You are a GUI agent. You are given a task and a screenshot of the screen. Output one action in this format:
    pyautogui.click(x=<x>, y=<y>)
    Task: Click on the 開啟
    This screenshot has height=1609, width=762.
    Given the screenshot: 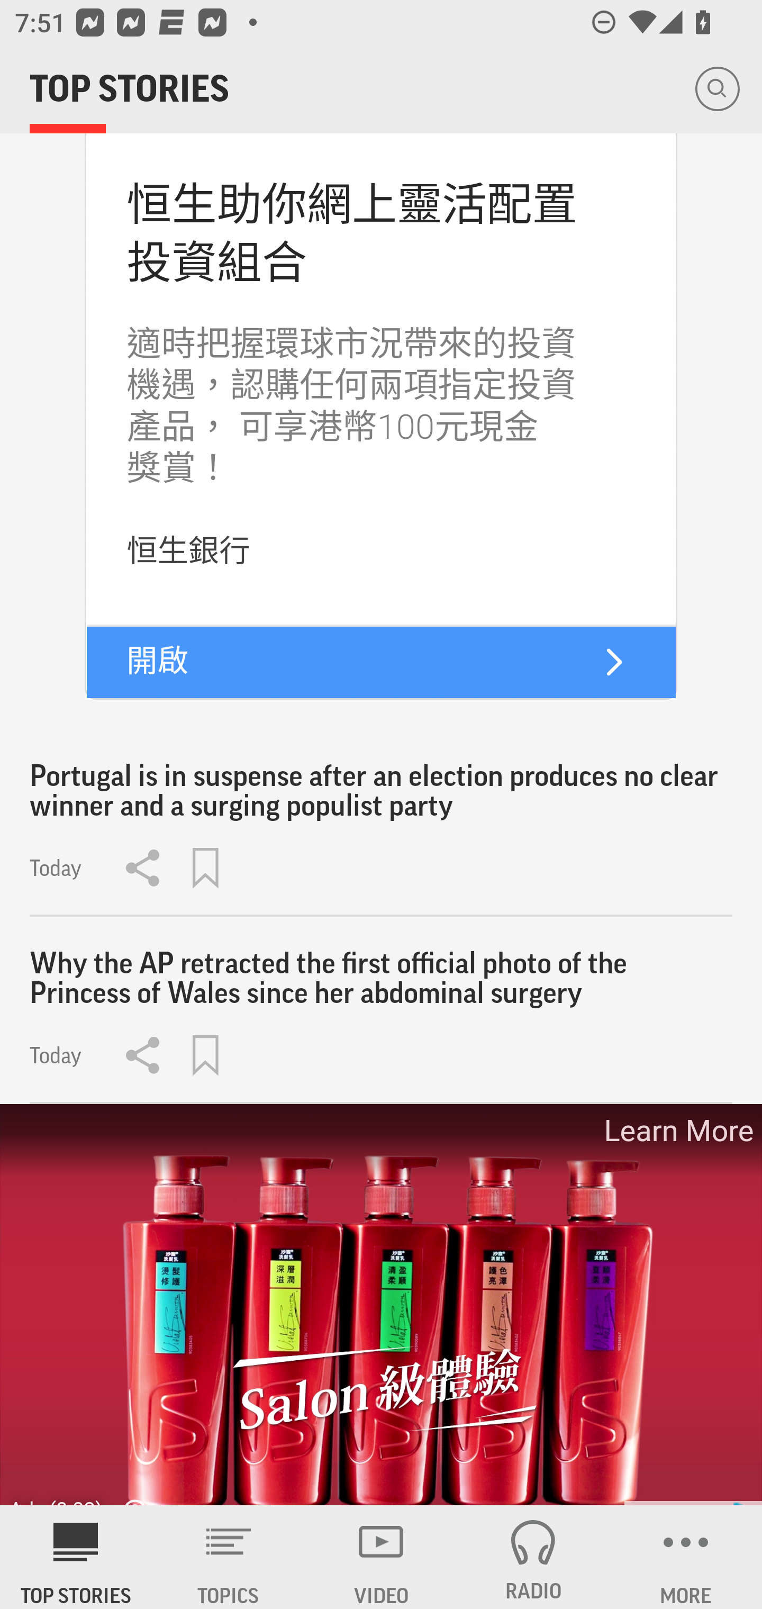 What is the action you would take?
    pyautogui.click(x=158, y=661)
    